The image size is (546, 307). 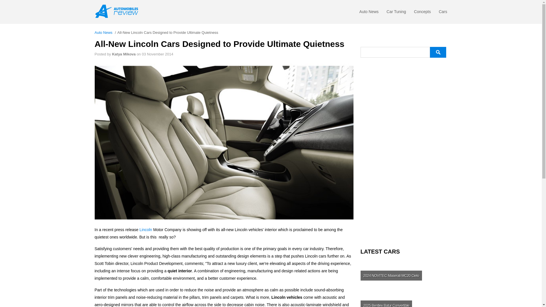 What do you see at coordinates (403, 275) in the screenshot?
I see `NOVITEC Maserati MC20 Cielo` at bounding box center [403, 275].